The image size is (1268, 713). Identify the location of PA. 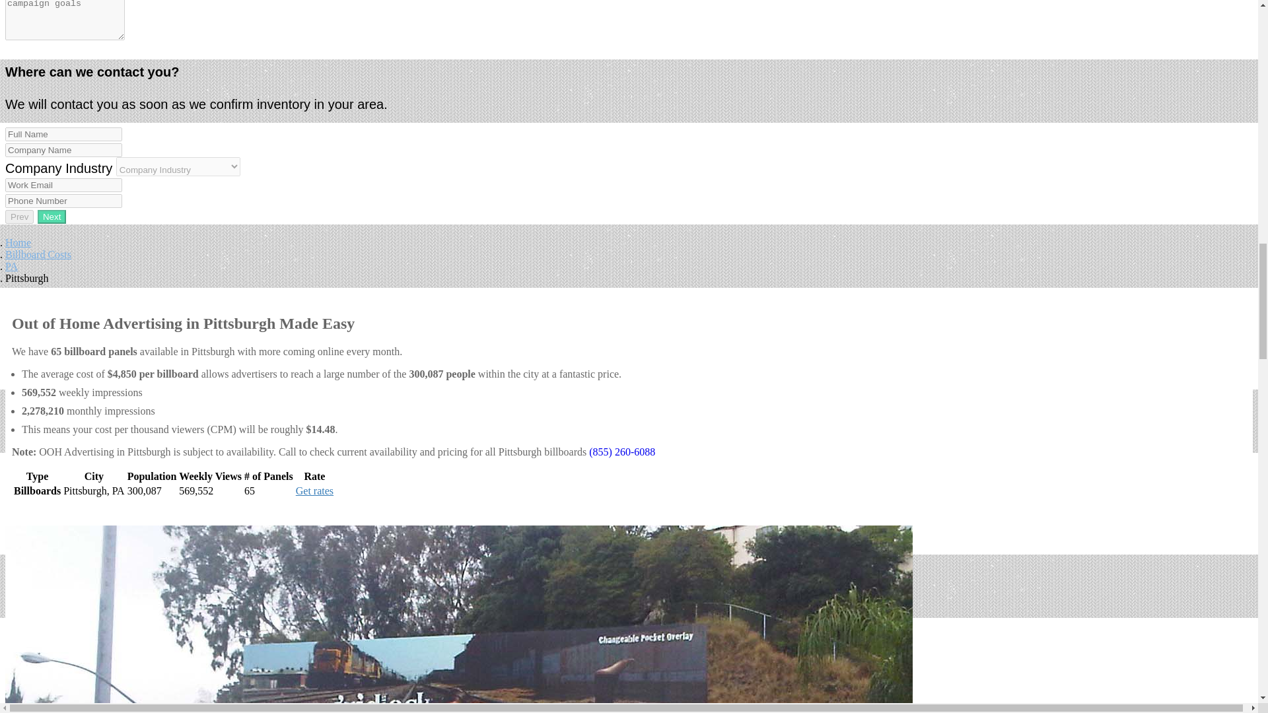
(11, 266).